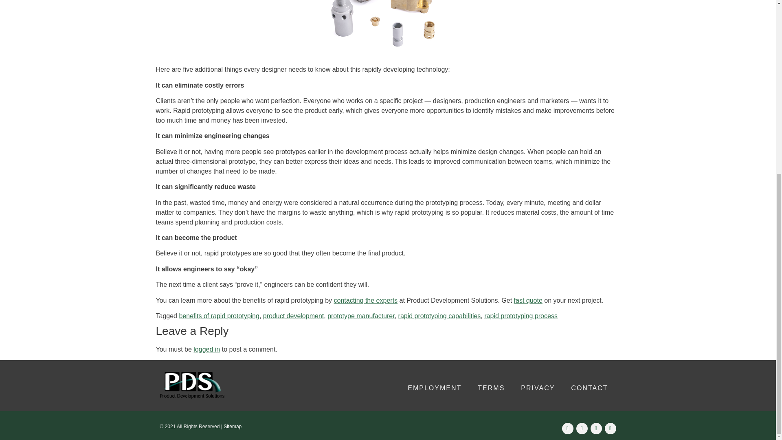 The image size is (782, 440). What do you see at coordinates (219, 316) in the screenshot?
I see `benefits of rapid prototyping` at bounding box center [219, 316].